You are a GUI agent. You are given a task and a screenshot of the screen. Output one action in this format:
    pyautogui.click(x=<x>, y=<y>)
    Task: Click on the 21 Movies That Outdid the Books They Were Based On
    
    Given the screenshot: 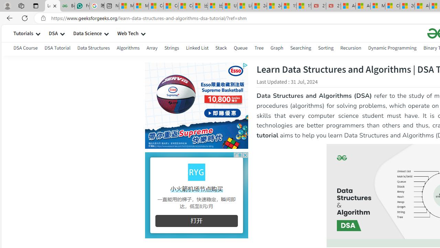 What is the action you would take?
    pyautogui.click(x=333, y=6)
    